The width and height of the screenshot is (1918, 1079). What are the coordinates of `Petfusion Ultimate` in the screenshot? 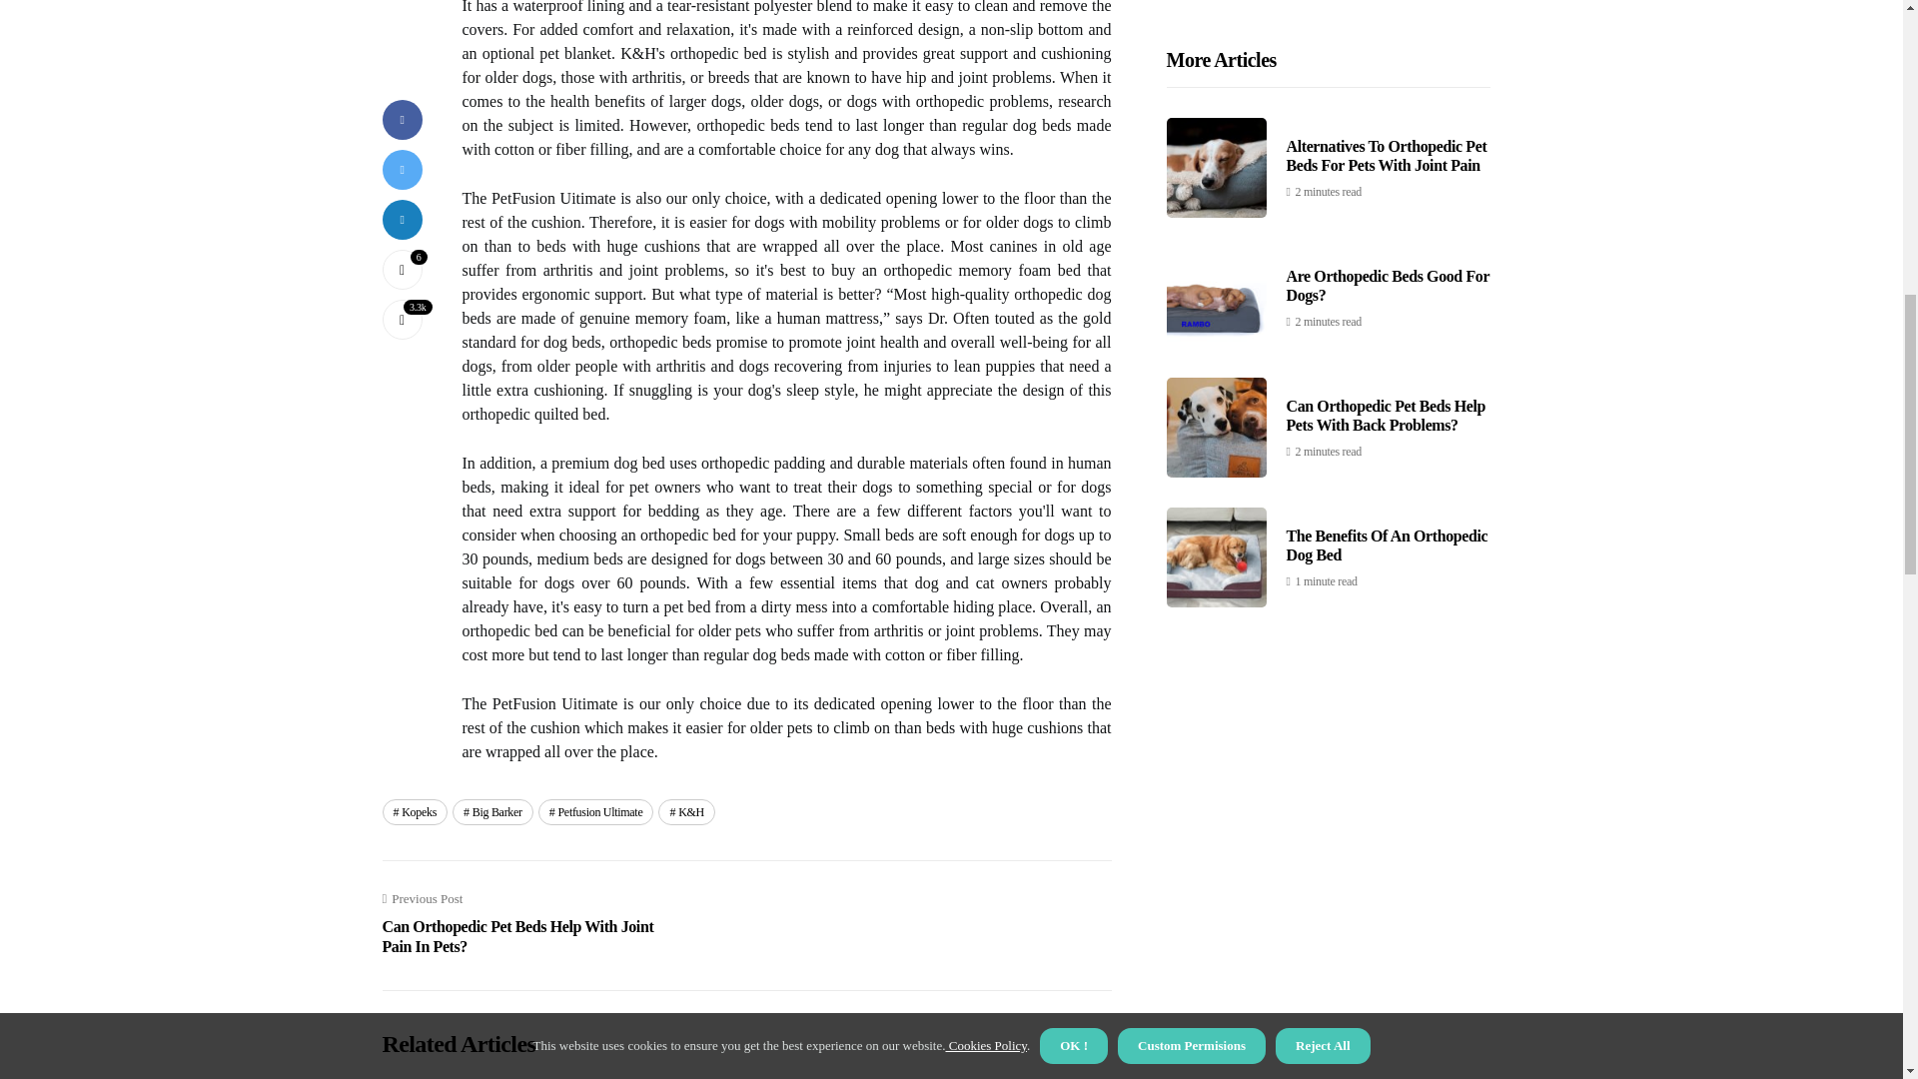 It's located at (595, 812).